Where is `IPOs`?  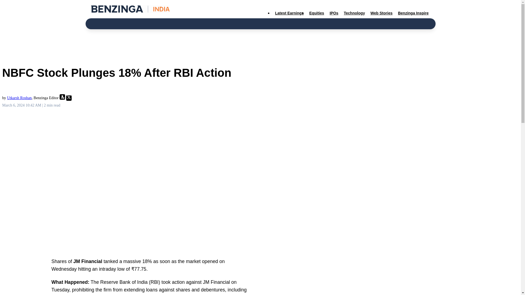
IPOs is located at coordinates (334, 13).